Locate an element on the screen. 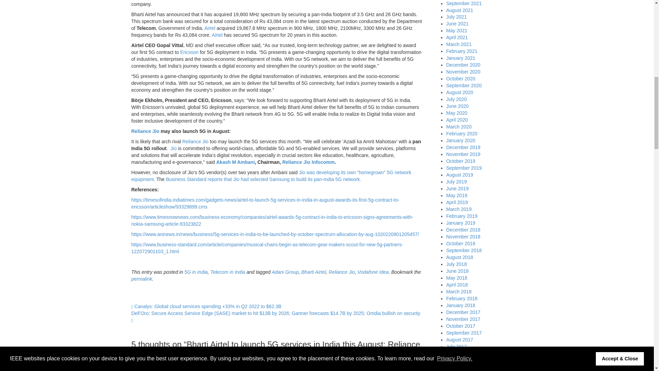  Airtel is located at coordinates (217, 35).